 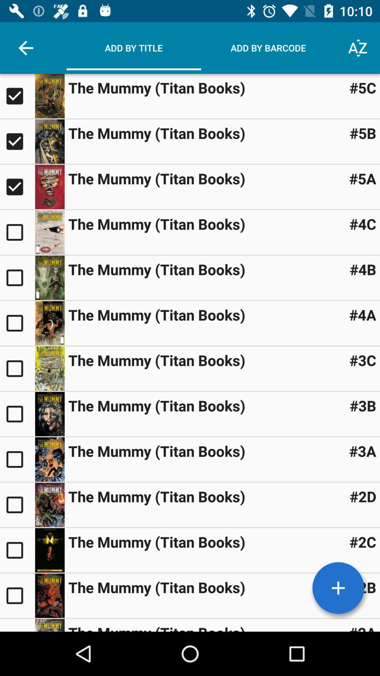 What do you see at coordinates (362, 360) in the screenshot?
I see `turn off icon above #3b` at bounding box center [362, 360].